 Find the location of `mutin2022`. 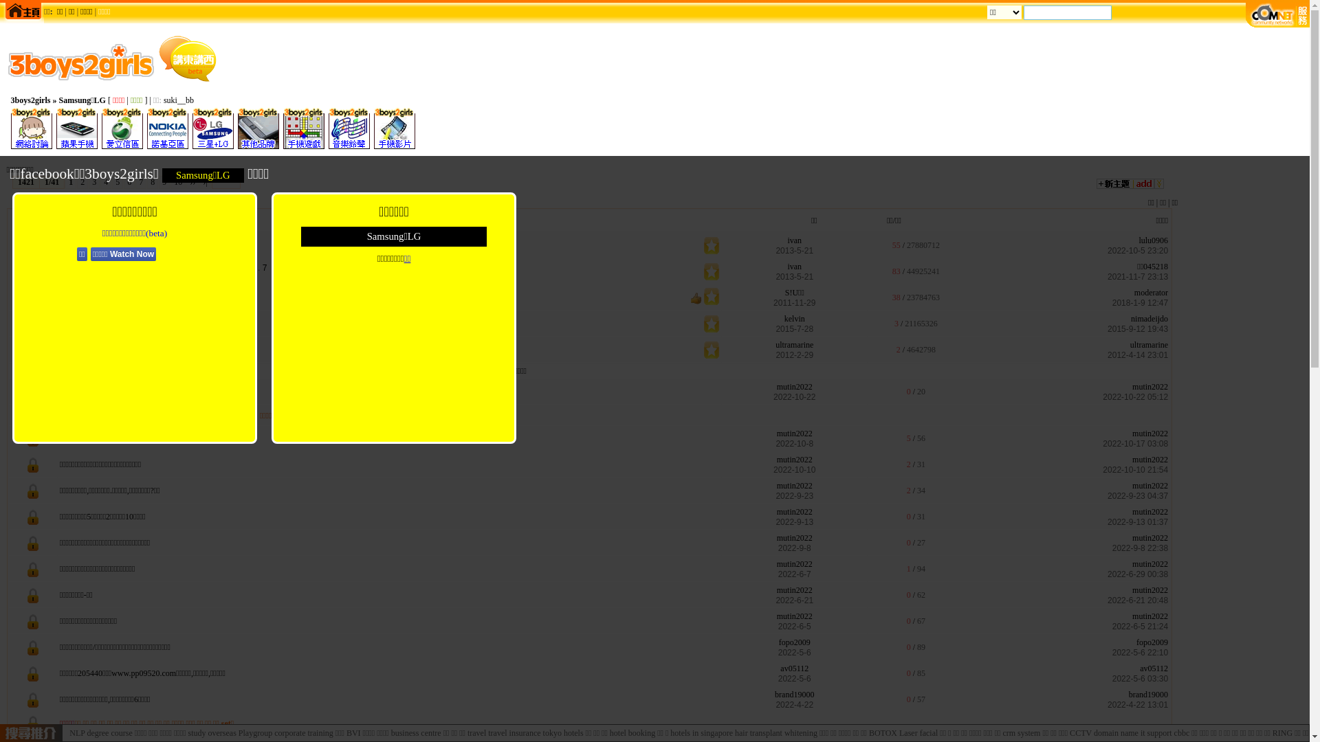

mutin2022 is located at coordinates (795, 460).